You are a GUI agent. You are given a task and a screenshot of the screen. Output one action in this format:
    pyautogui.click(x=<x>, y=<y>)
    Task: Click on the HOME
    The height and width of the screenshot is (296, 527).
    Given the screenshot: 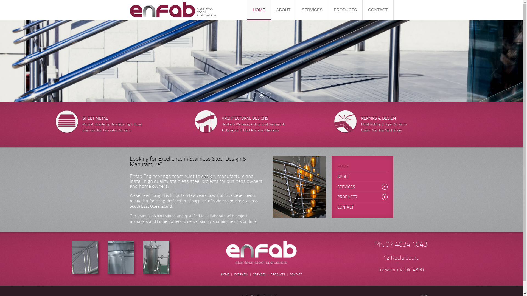 What is the action you would take?
    pyautogui.click(x=225, y=275)
    